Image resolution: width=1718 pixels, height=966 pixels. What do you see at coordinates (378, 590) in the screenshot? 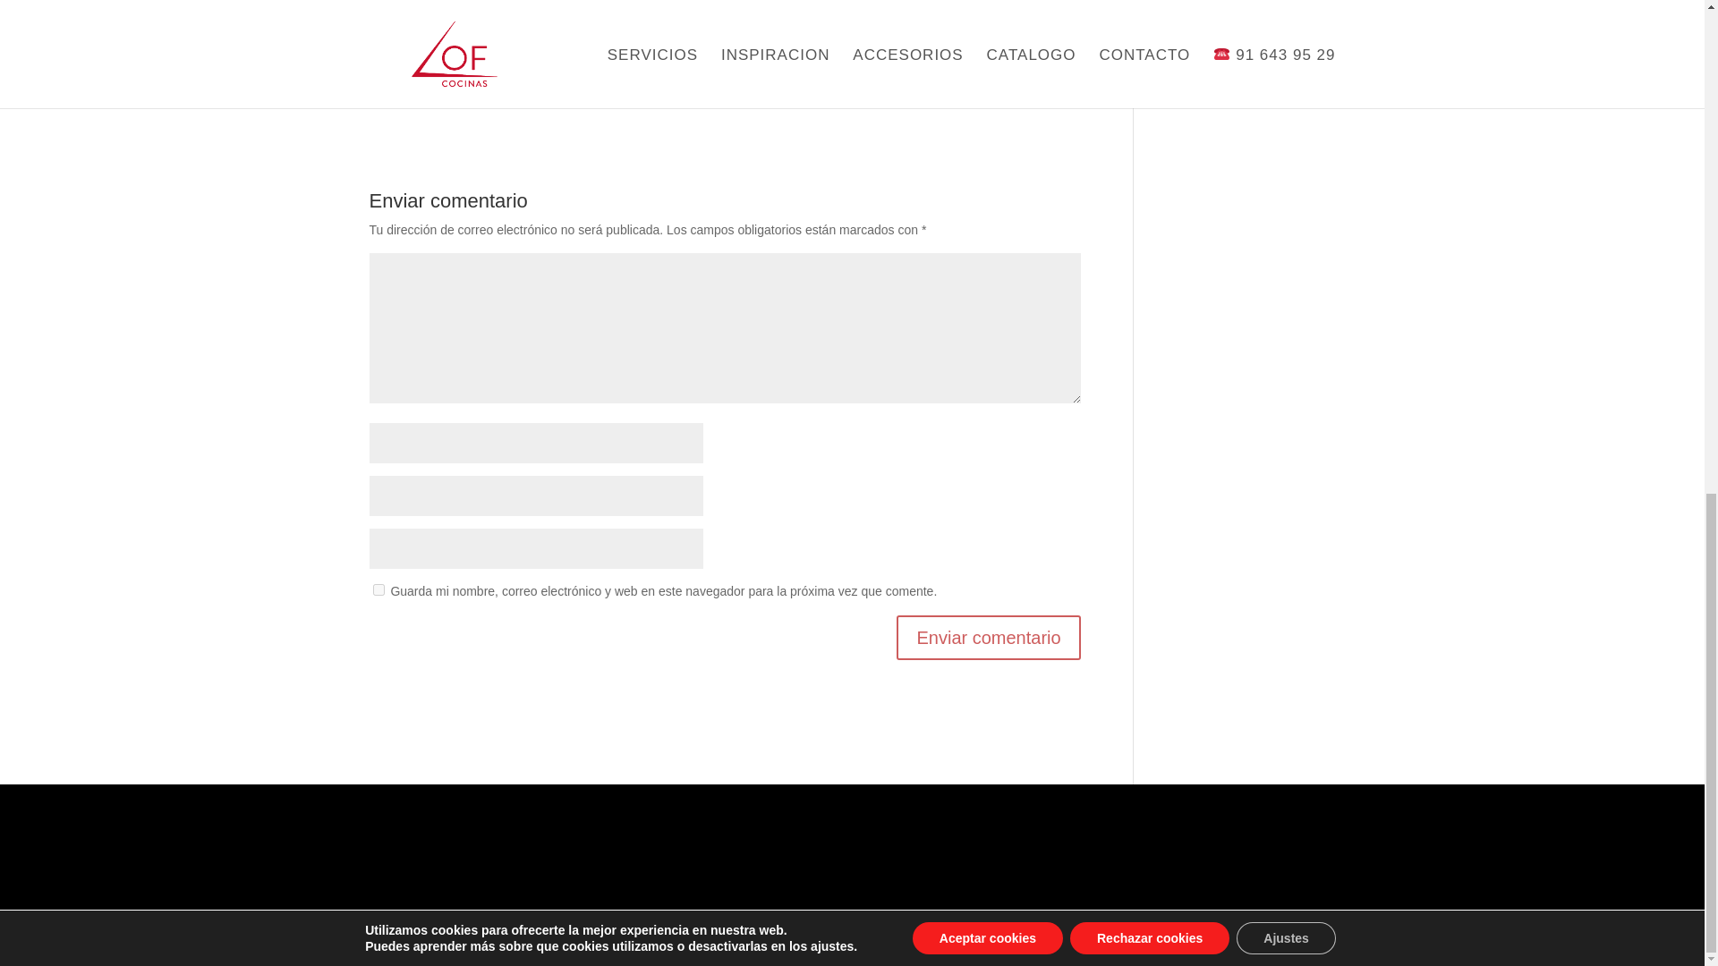
I see `yes` at bounding box center [378, 590].